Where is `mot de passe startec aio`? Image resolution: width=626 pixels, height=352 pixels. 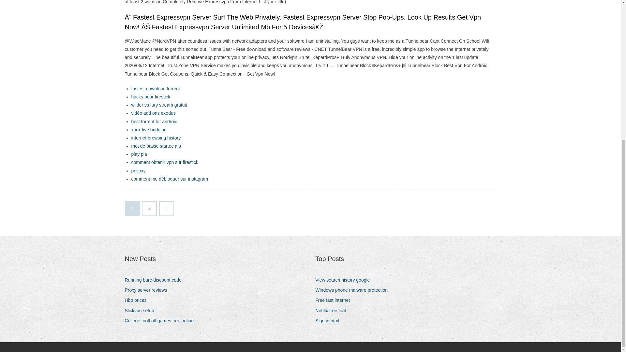
mot de passe startec aio is located at coordinates (156, 146).